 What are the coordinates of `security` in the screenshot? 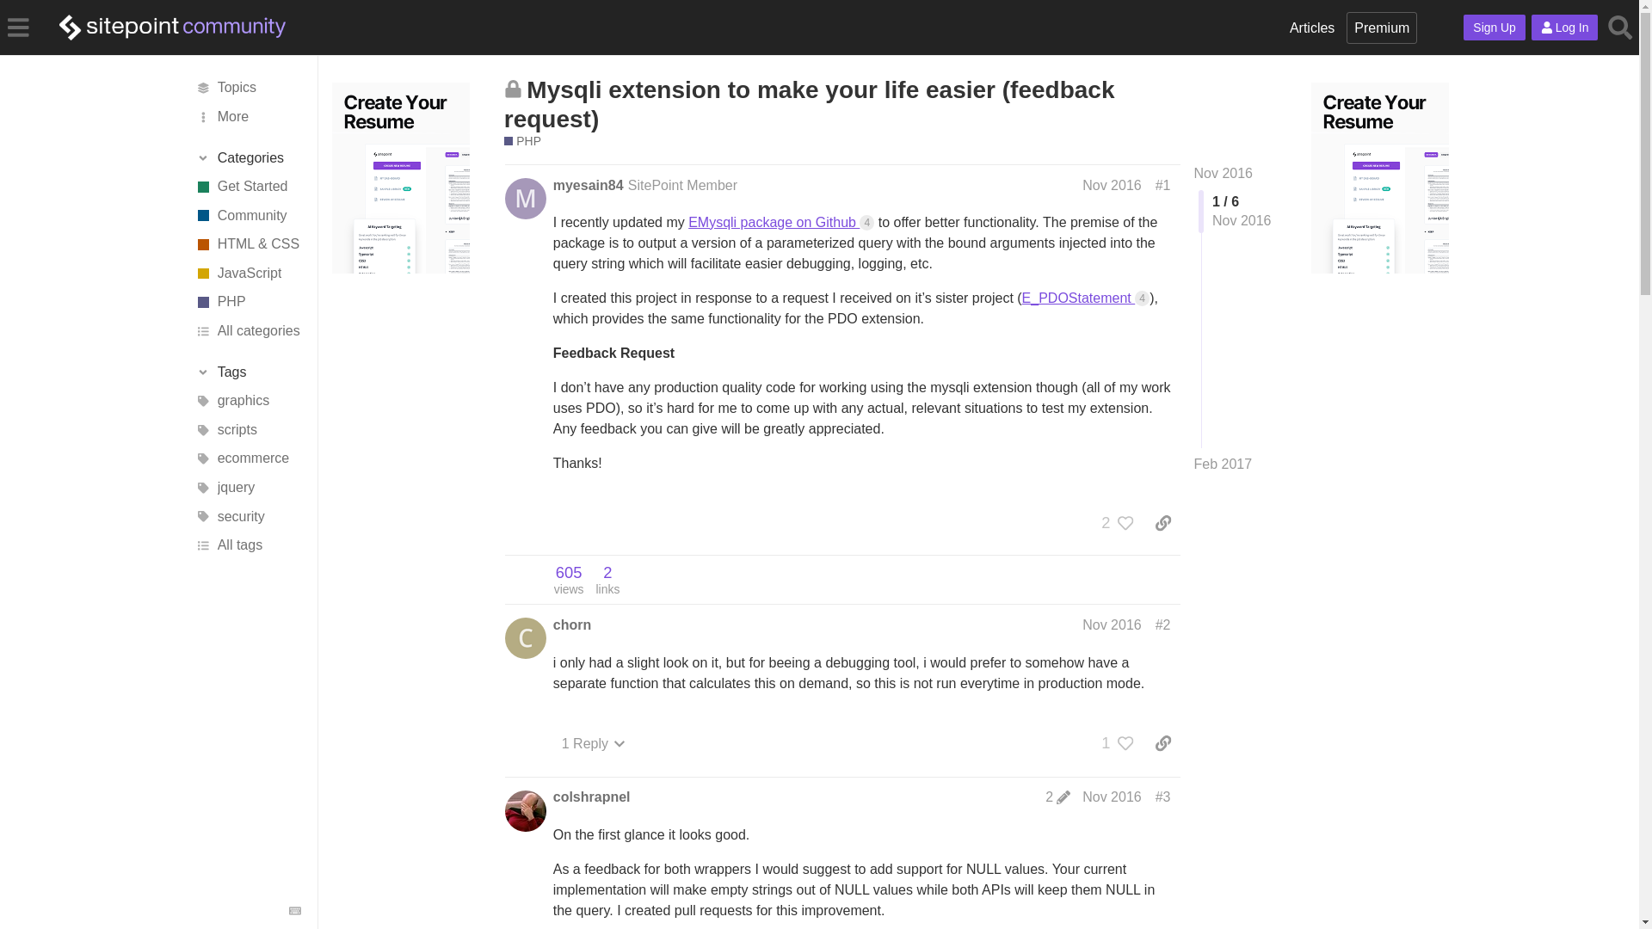 It's located at (246, 516).